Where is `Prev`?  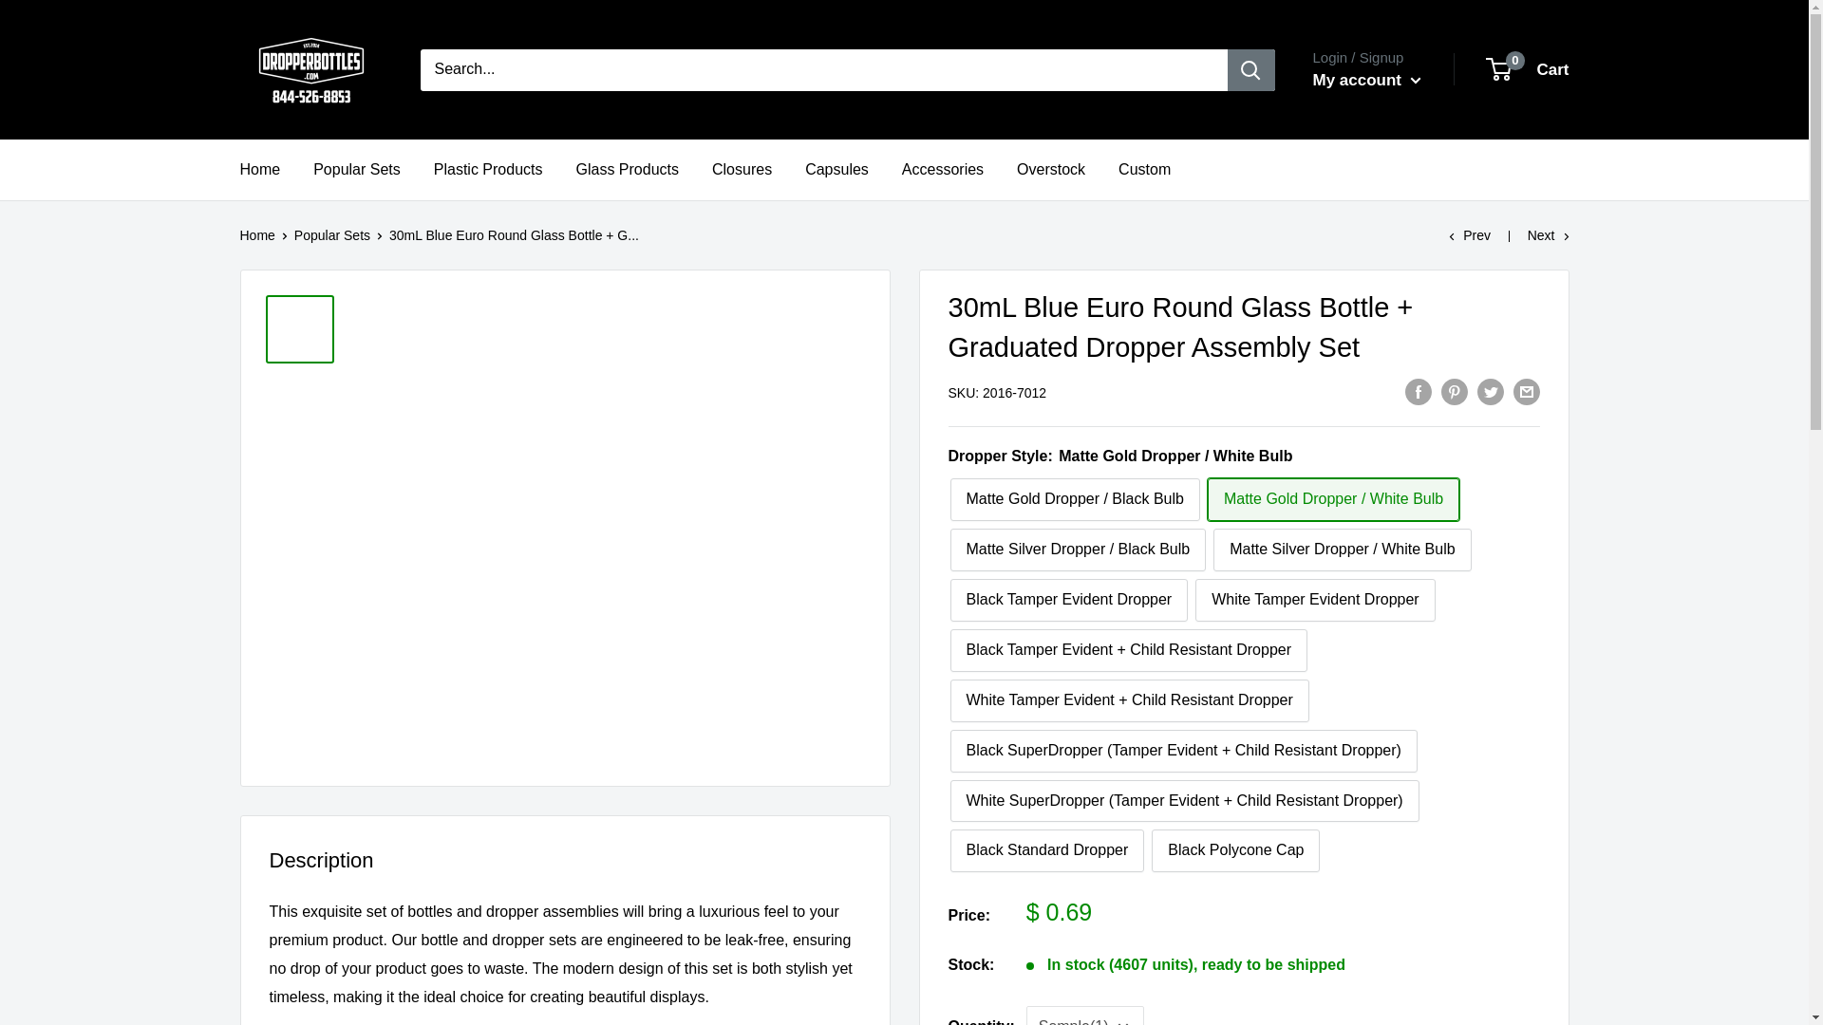
Prev is located at coordinates (1470, 234).